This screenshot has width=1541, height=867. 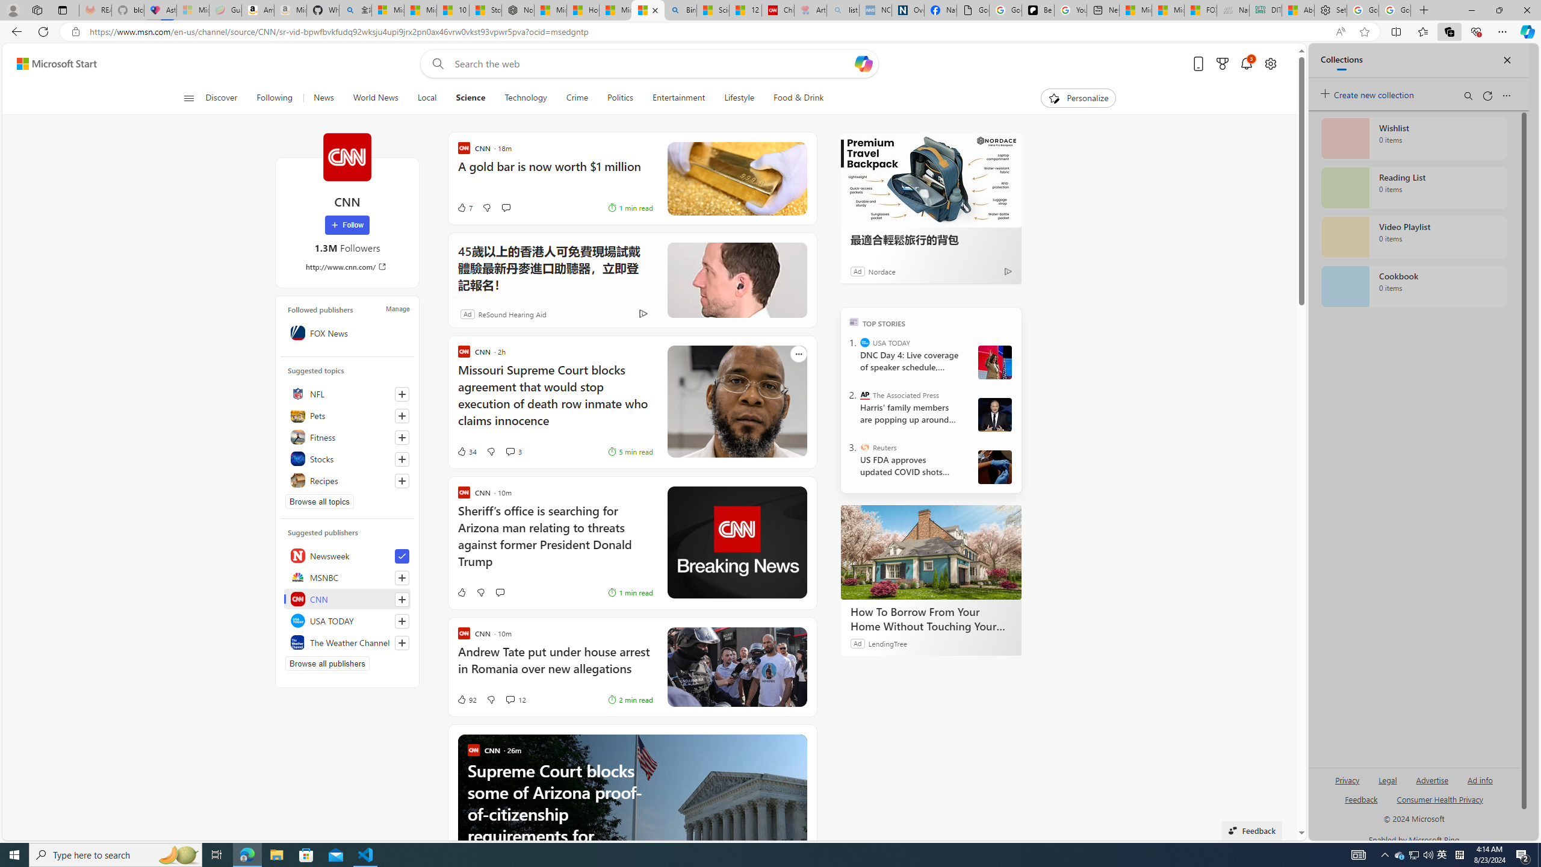 I want to click on The Associated Press, so click(x=864, y=395).